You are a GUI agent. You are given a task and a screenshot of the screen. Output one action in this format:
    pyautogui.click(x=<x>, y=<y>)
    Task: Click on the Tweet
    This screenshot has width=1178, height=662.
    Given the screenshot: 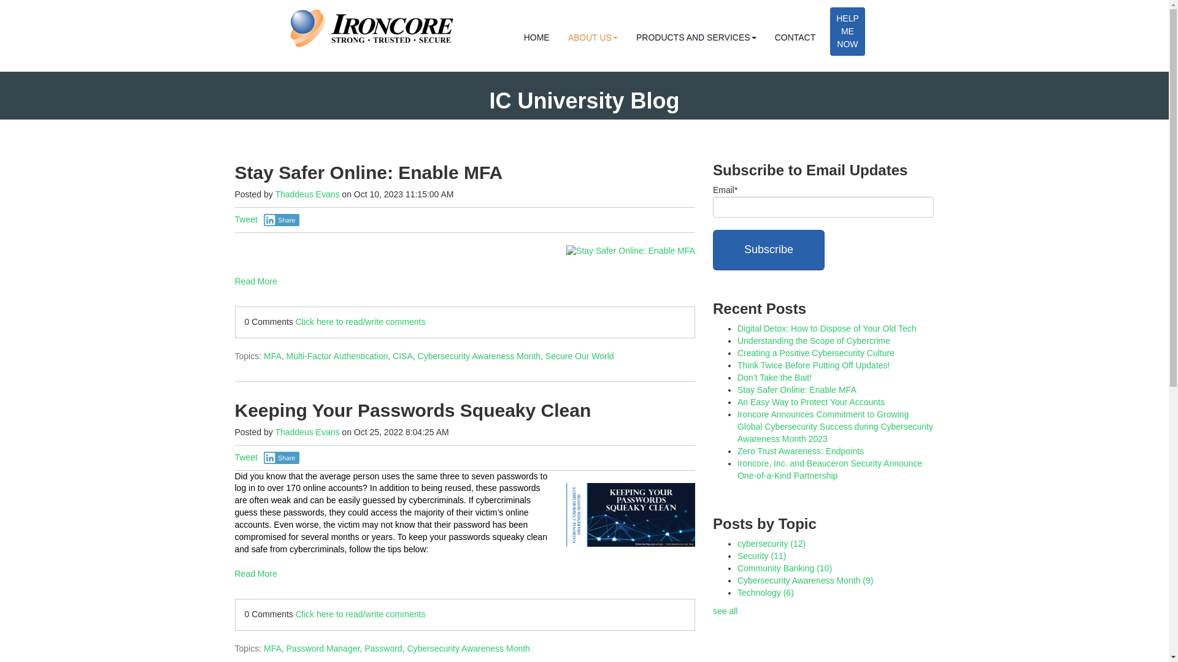 What is the action you would take?
    pyautogui.click(x=245, y=457)
    